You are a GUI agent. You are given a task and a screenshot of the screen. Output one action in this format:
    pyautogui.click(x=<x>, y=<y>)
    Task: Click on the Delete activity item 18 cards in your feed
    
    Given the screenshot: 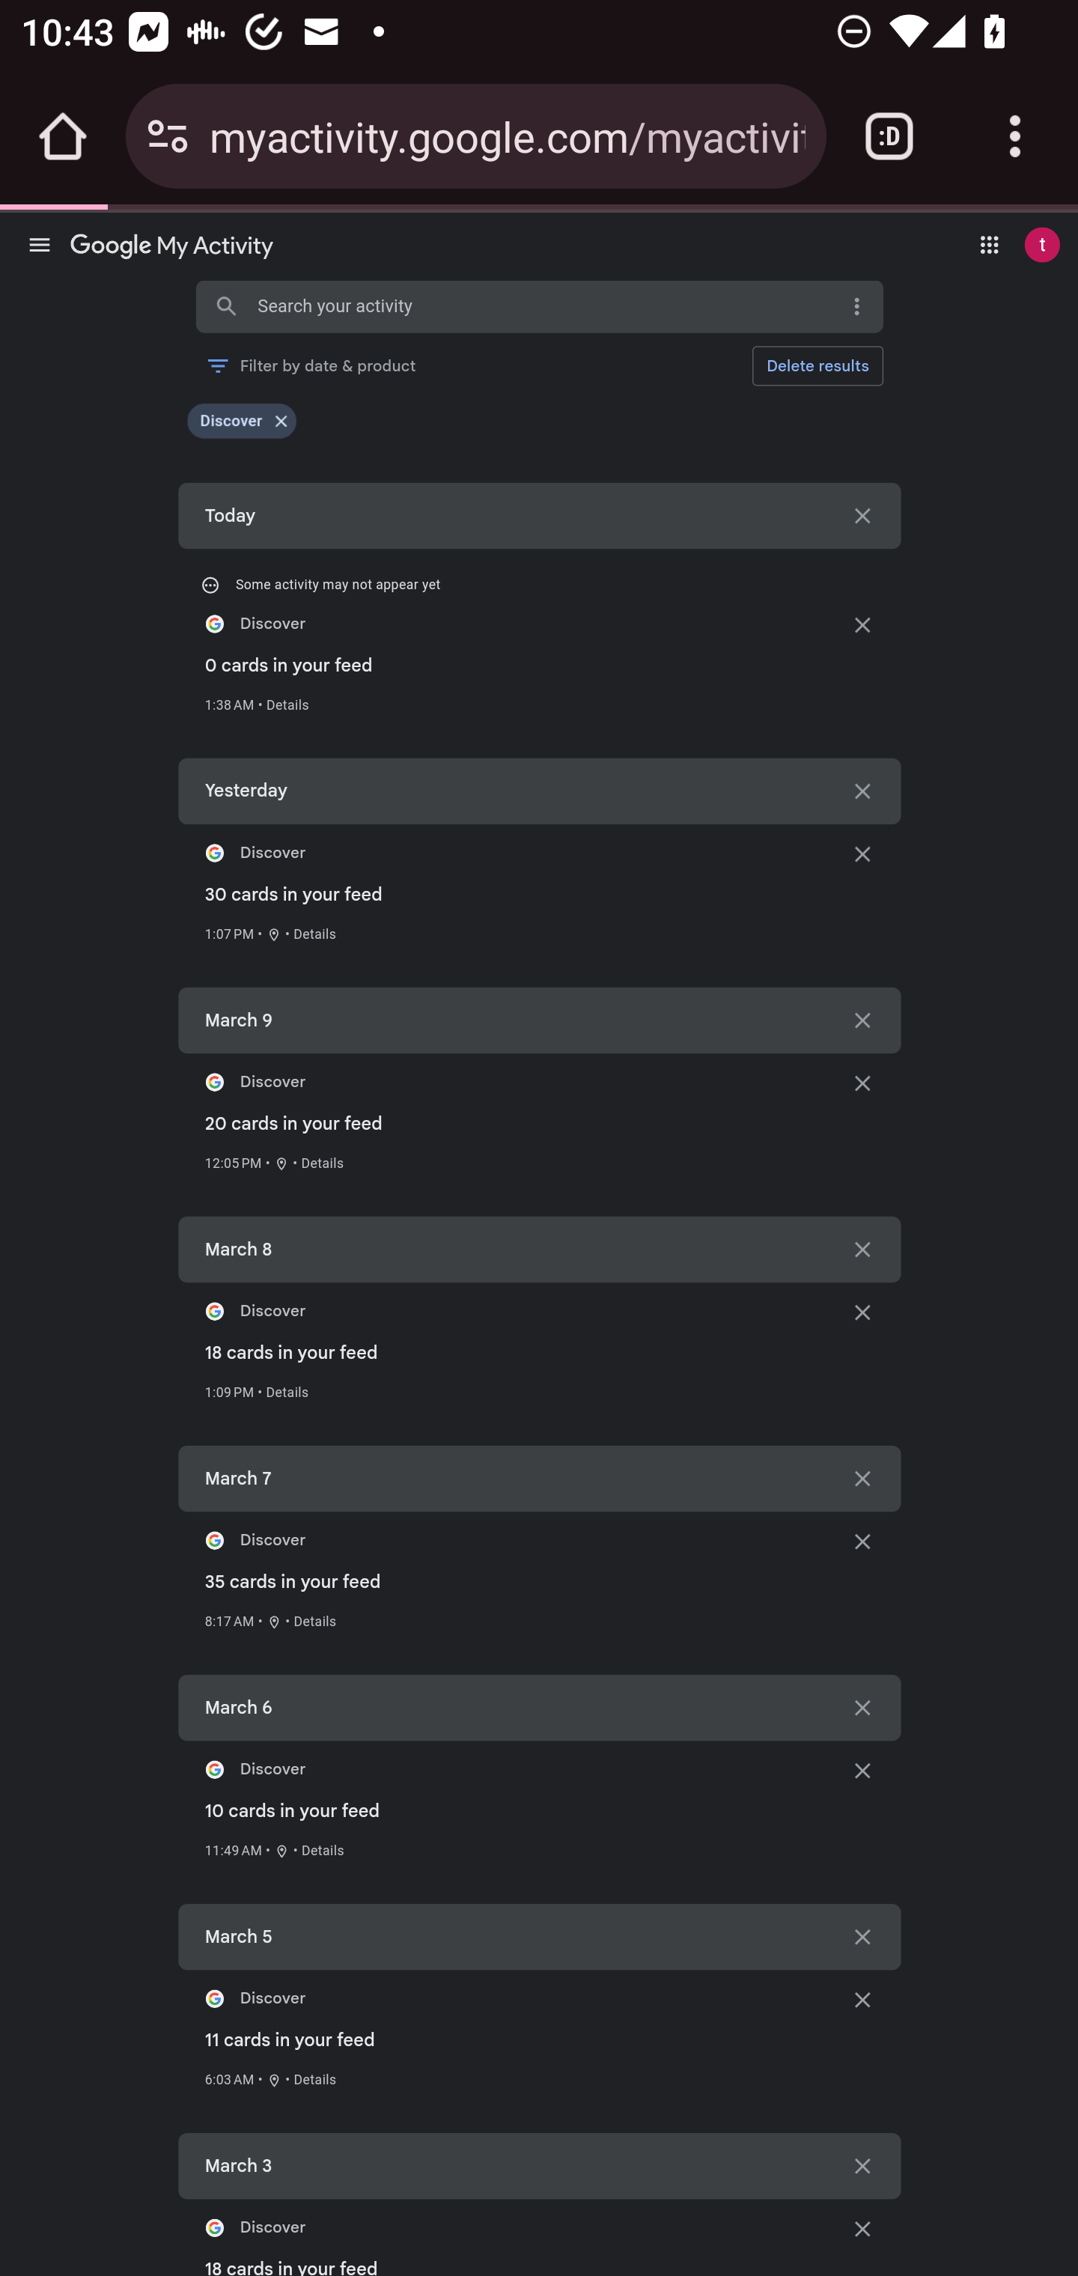 What is the action you would take?
    pyautogui.click(x=862, y=2228)
    